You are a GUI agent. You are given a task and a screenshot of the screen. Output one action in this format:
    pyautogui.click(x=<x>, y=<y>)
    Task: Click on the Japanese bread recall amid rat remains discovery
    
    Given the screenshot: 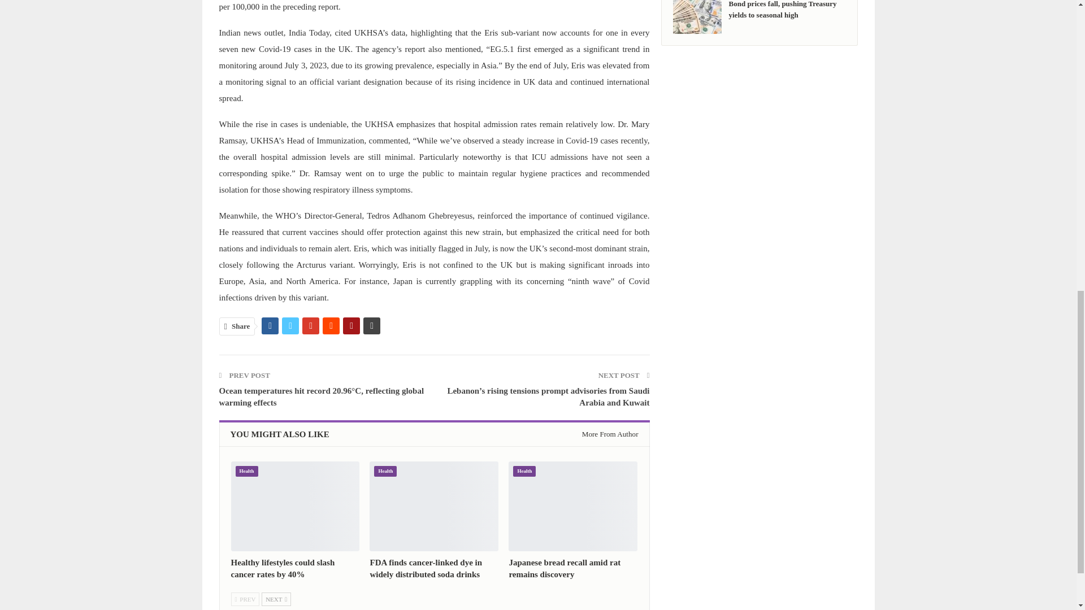 What is the action you would take?
    pyautogui.click(x=565, y=568)
    